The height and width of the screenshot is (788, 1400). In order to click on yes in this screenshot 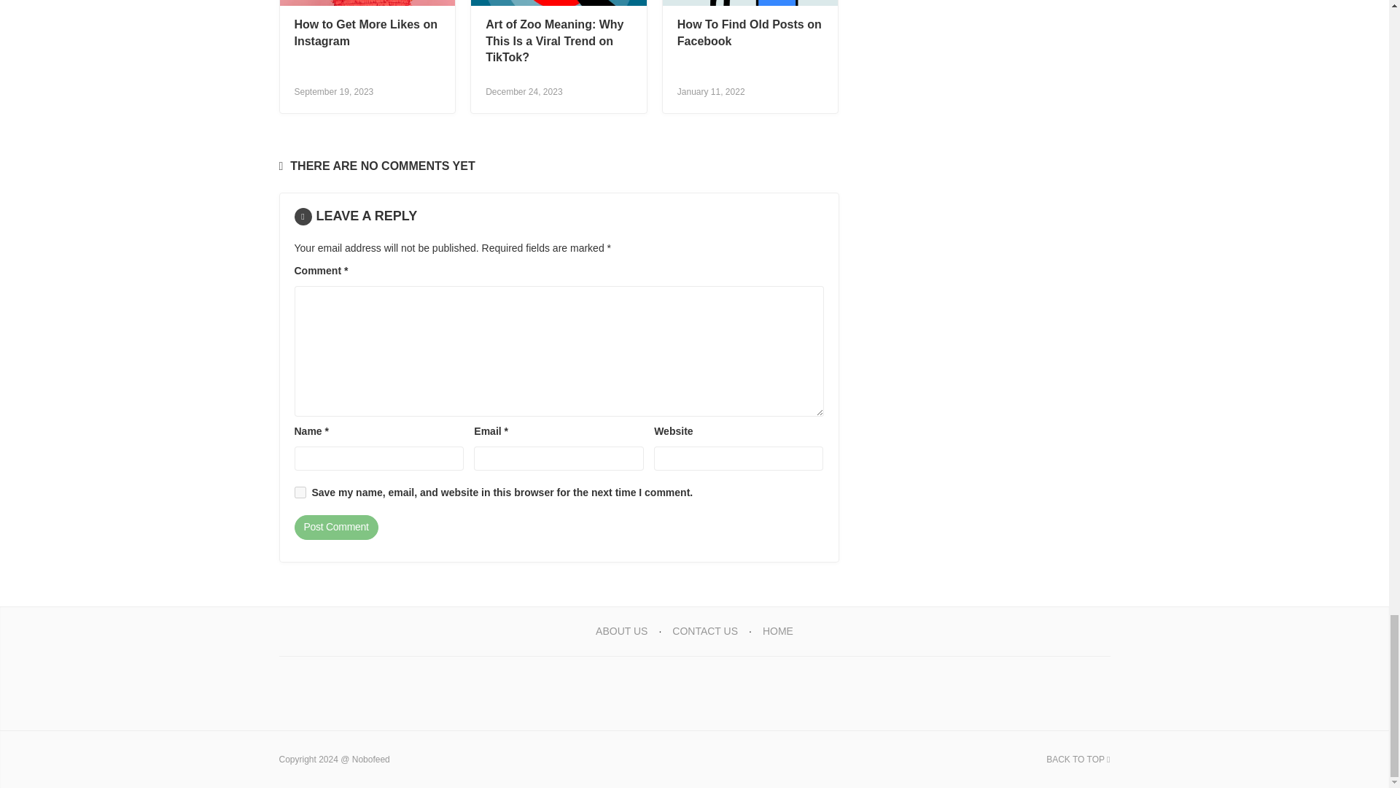, I will do `click(300, 492)`.